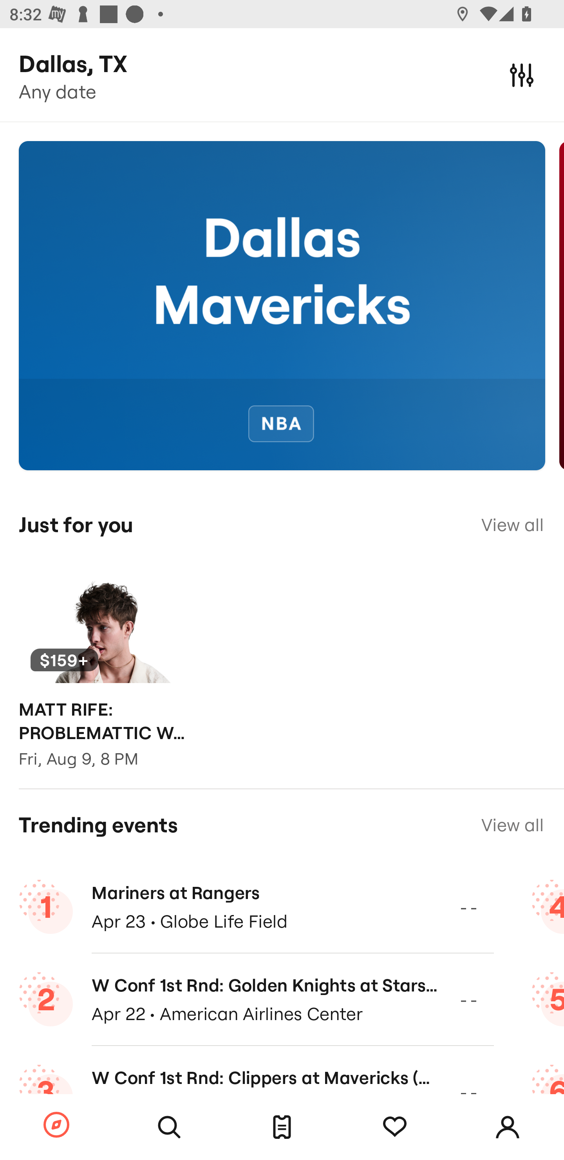 This screenshot has height=1160, width=564. What do you see at coordinates (395, 1127) in the screenshot?
I see `Tracking` at bounding box center [395, 1127].